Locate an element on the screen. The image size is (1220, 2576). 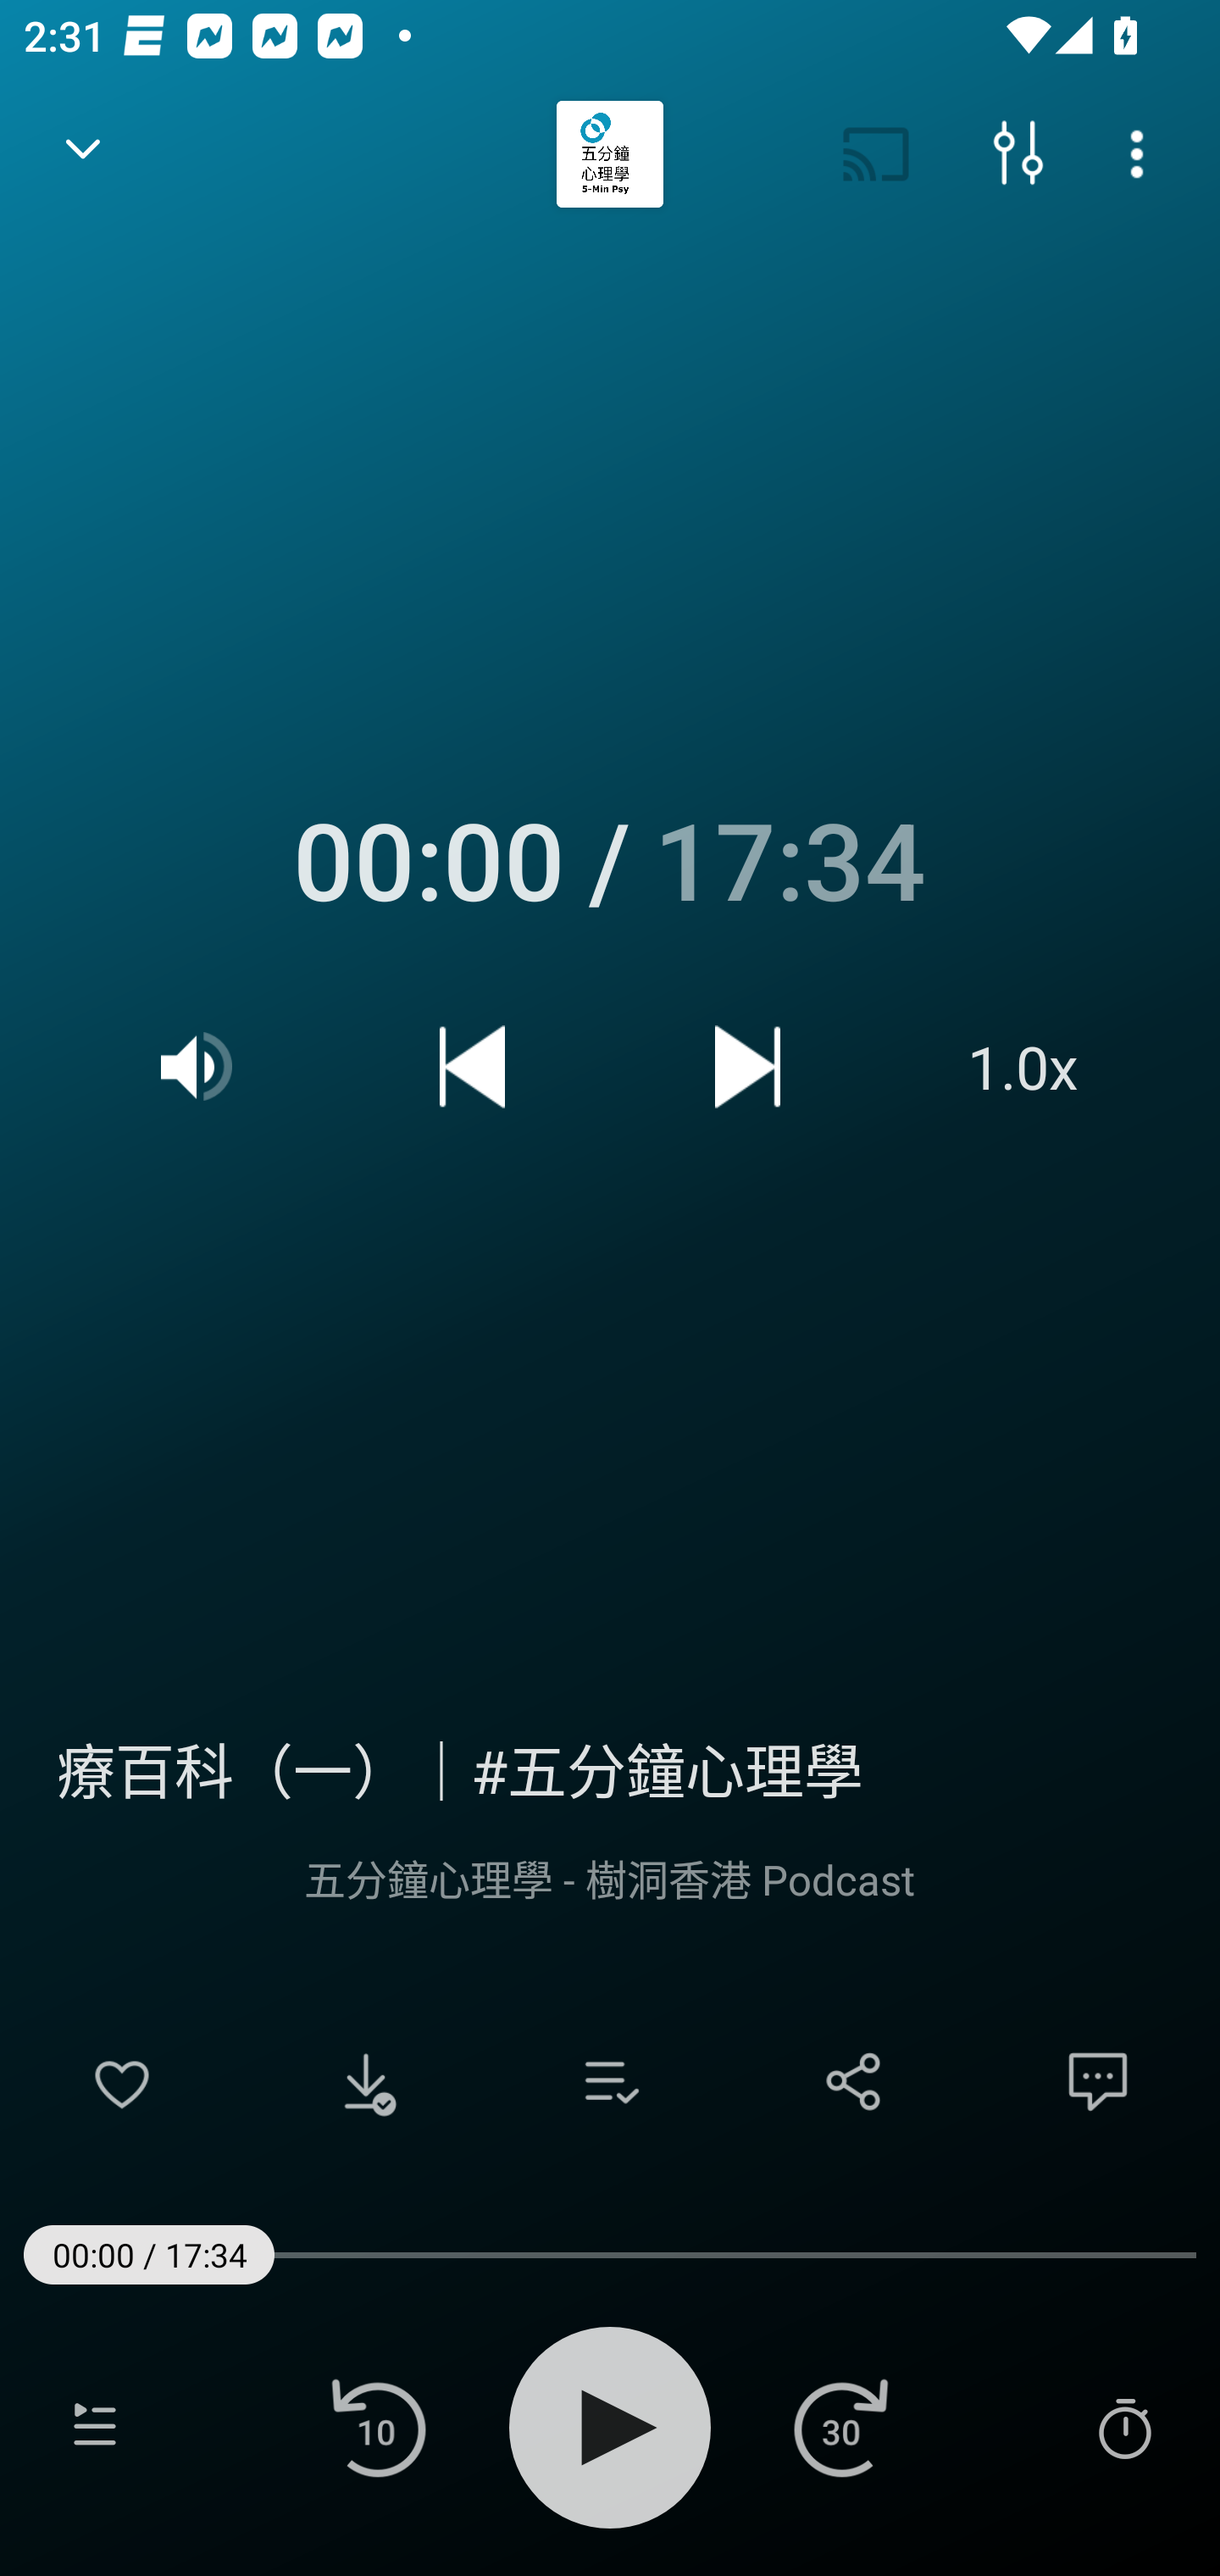
 Playlist is located at coordinates (95, 2427).